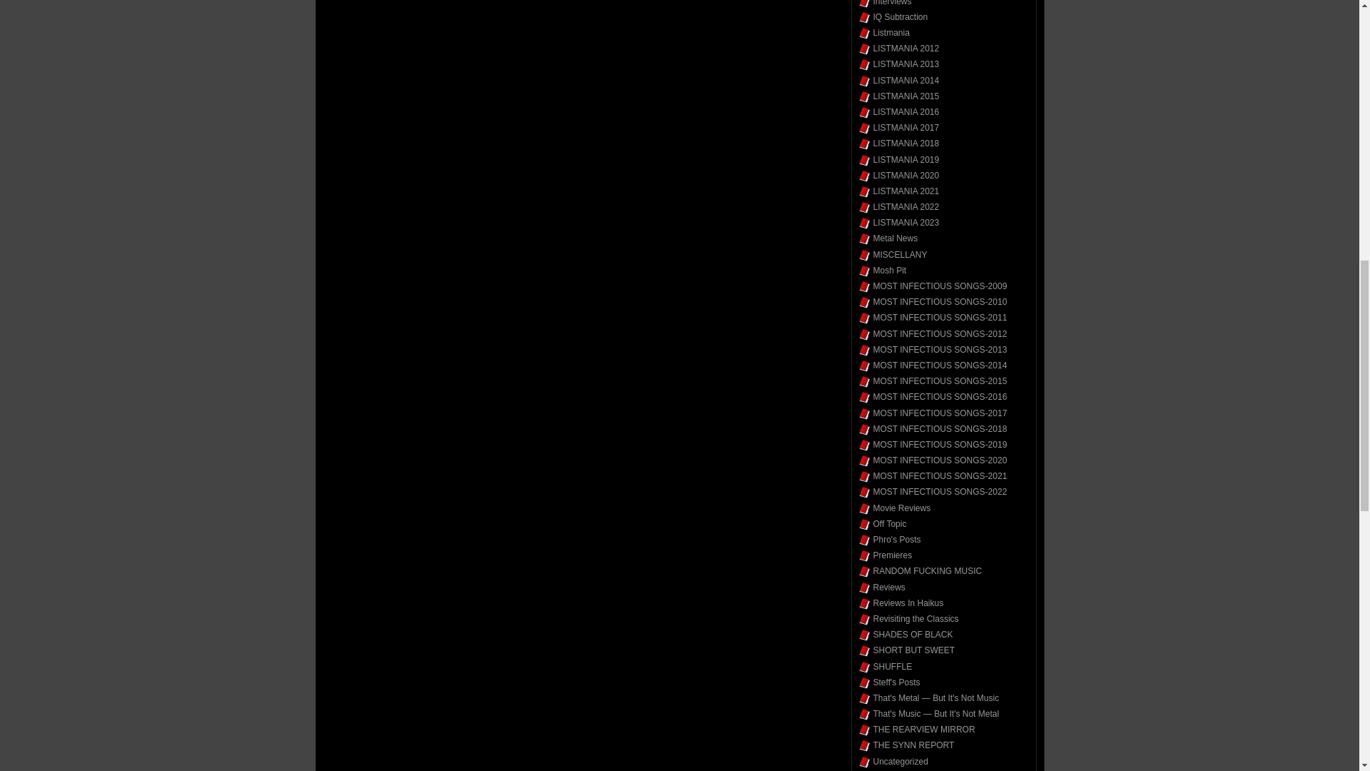 The height and width of the screenshot is (771, 1370). I want to click on Interviews, so click(893, 3).